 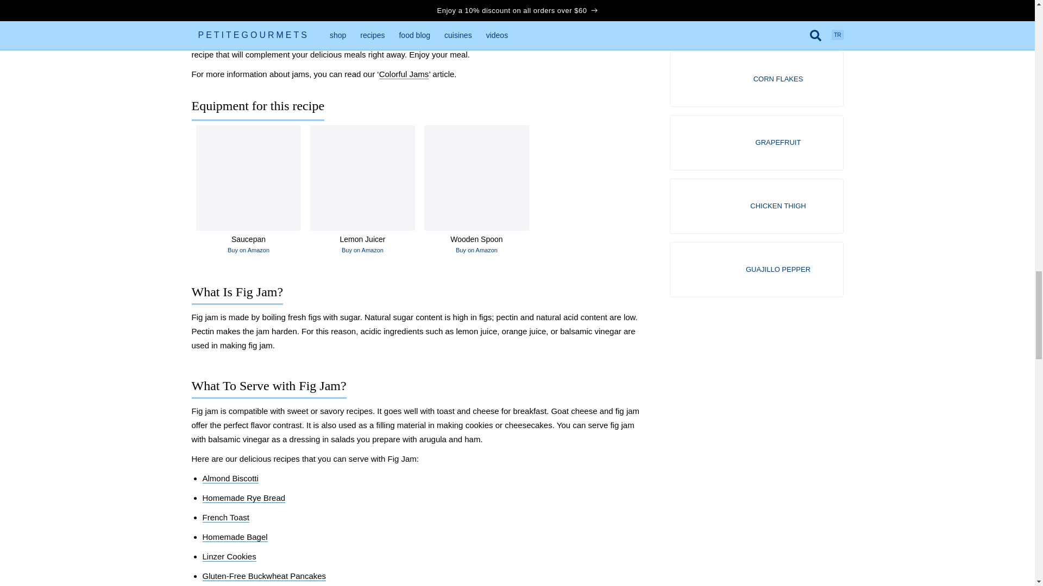 I want to click on Homemade Bagel, so click(x=235, y=537).